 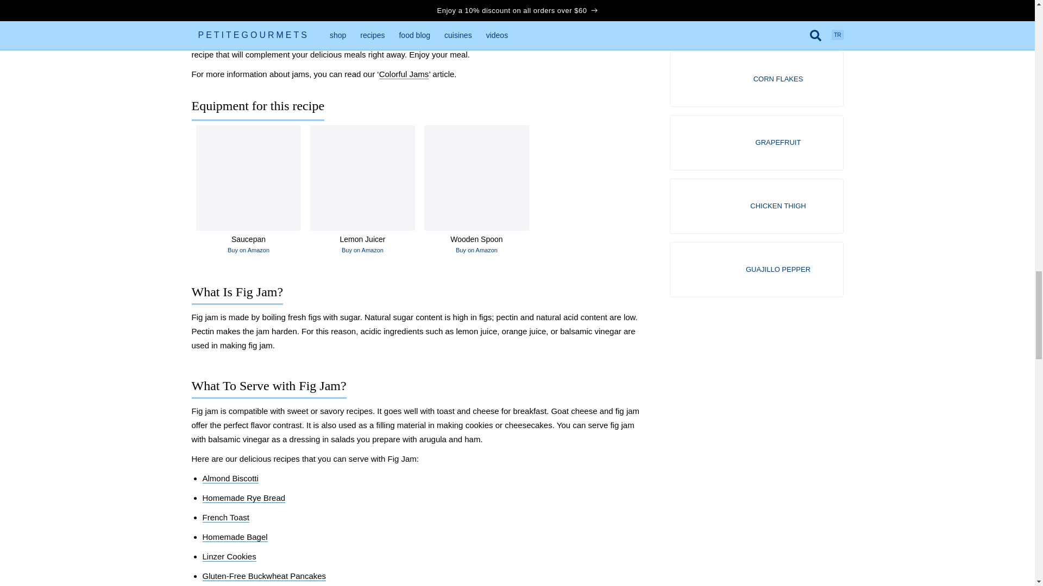 I want to click on Homemade Bagel, so click(x=235, y=537).